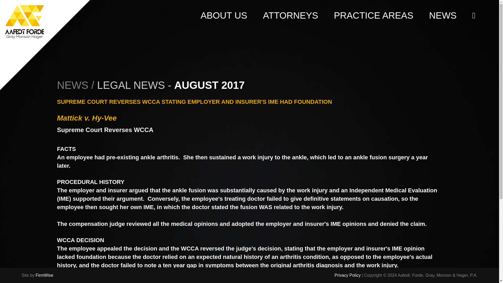  I want to click on Mattick v. Hy-Vee, so click(87, 118).